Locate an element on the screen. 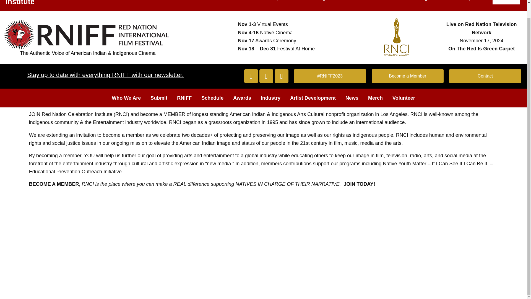 The width and height of the screenshot is (531, 299). Submit is located at coordinates (159, 98).